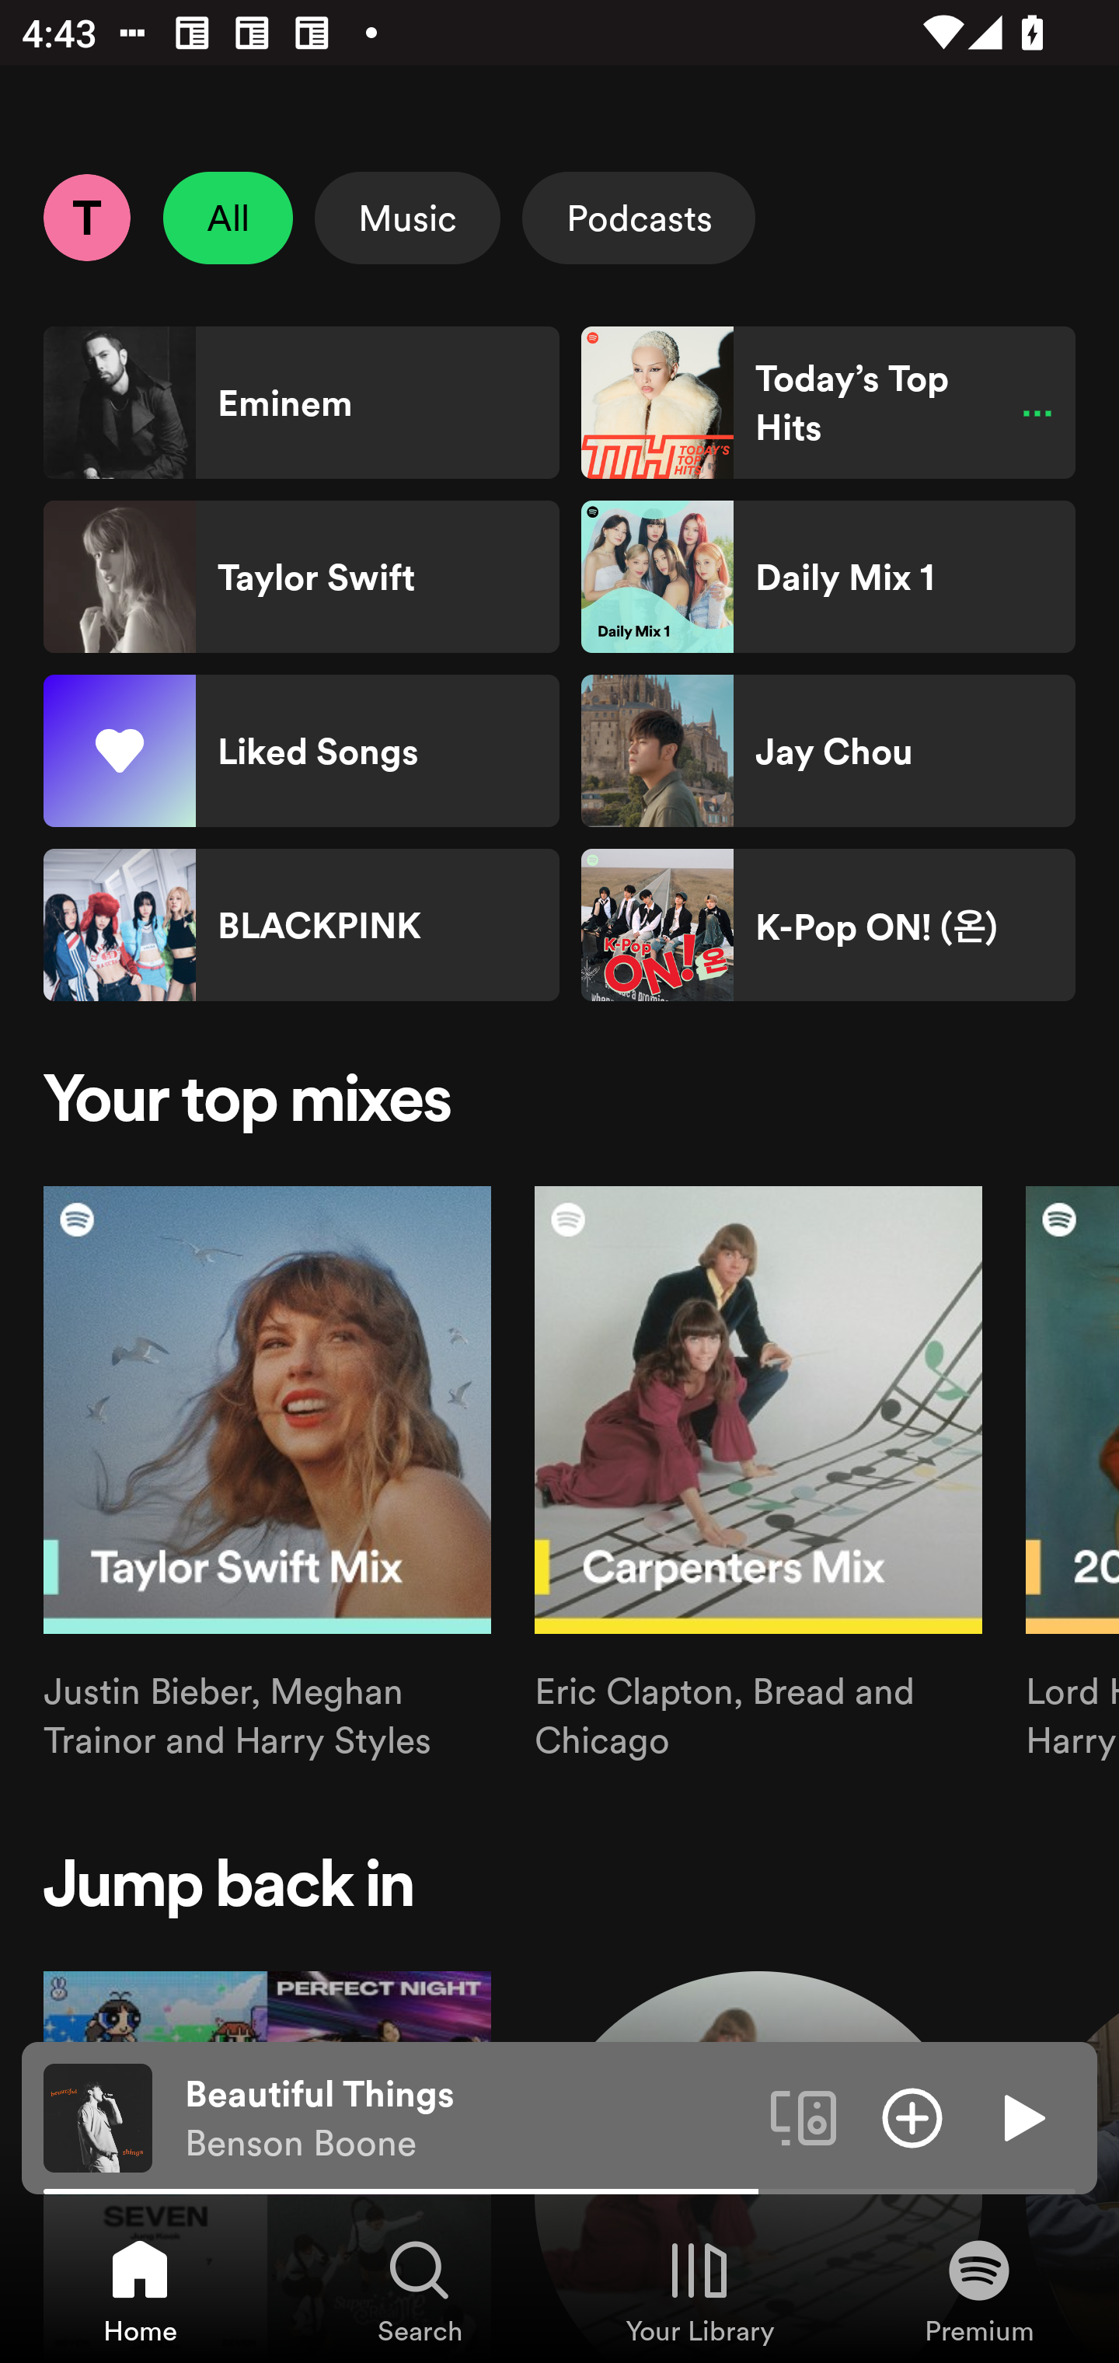  Describe the element at coordinates (699, 2290) in the screenshot. I see `Your Library, Tab 3 of 4 Your Library Your Library` at that location.